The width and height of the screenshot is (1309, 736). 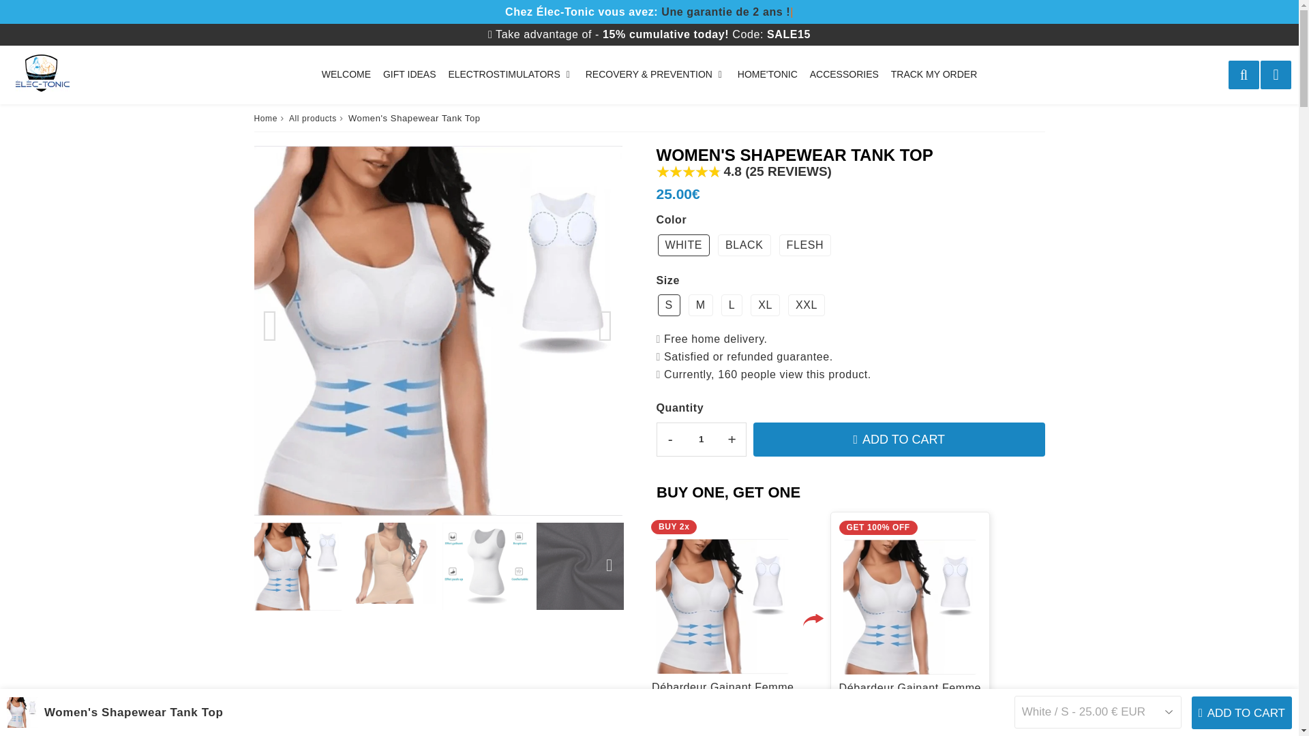 What do you see at coordinates (270, 326) in the screenshot?
I see `Previous` at bounding box center [270, 326].